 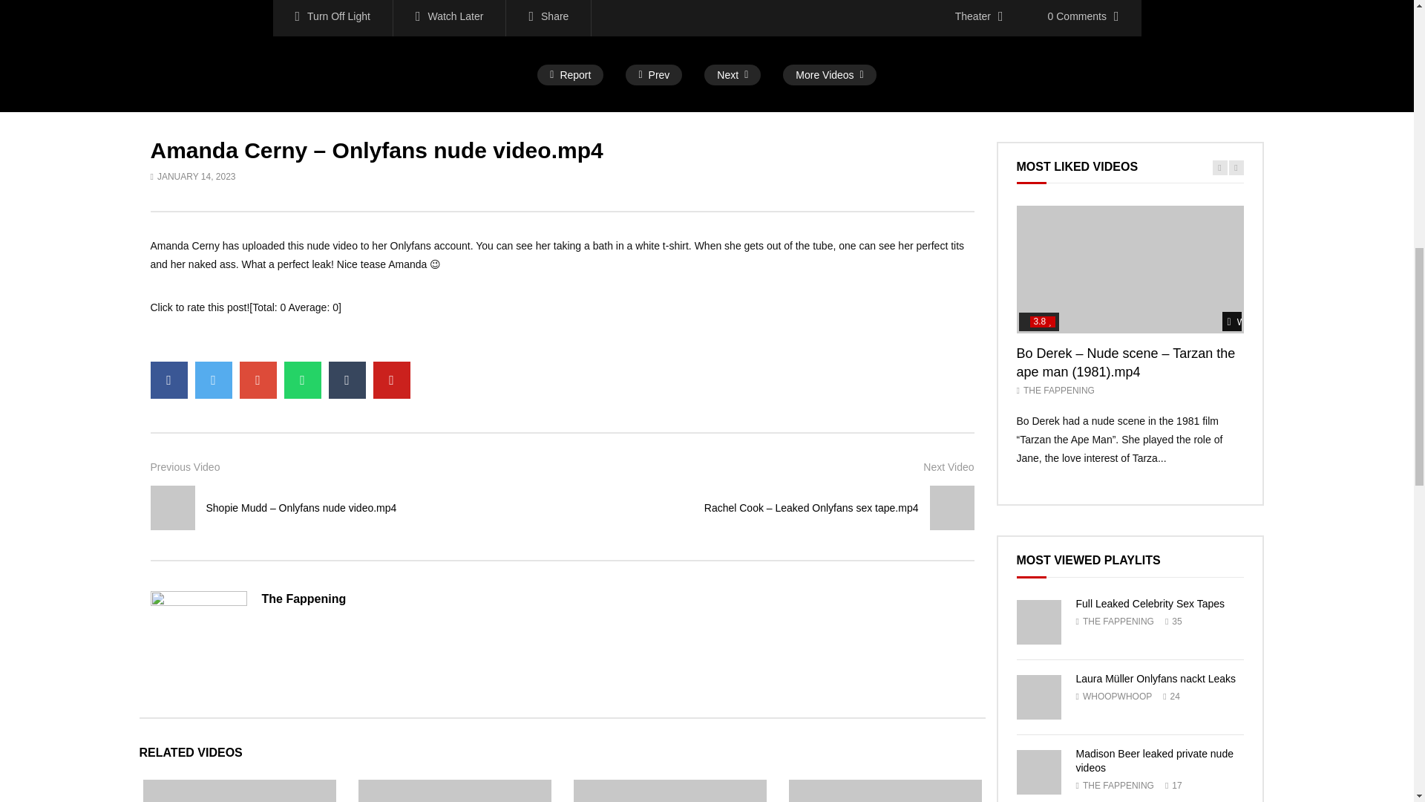 I want to click on 0 Comments, so click(x=1084, y=18).